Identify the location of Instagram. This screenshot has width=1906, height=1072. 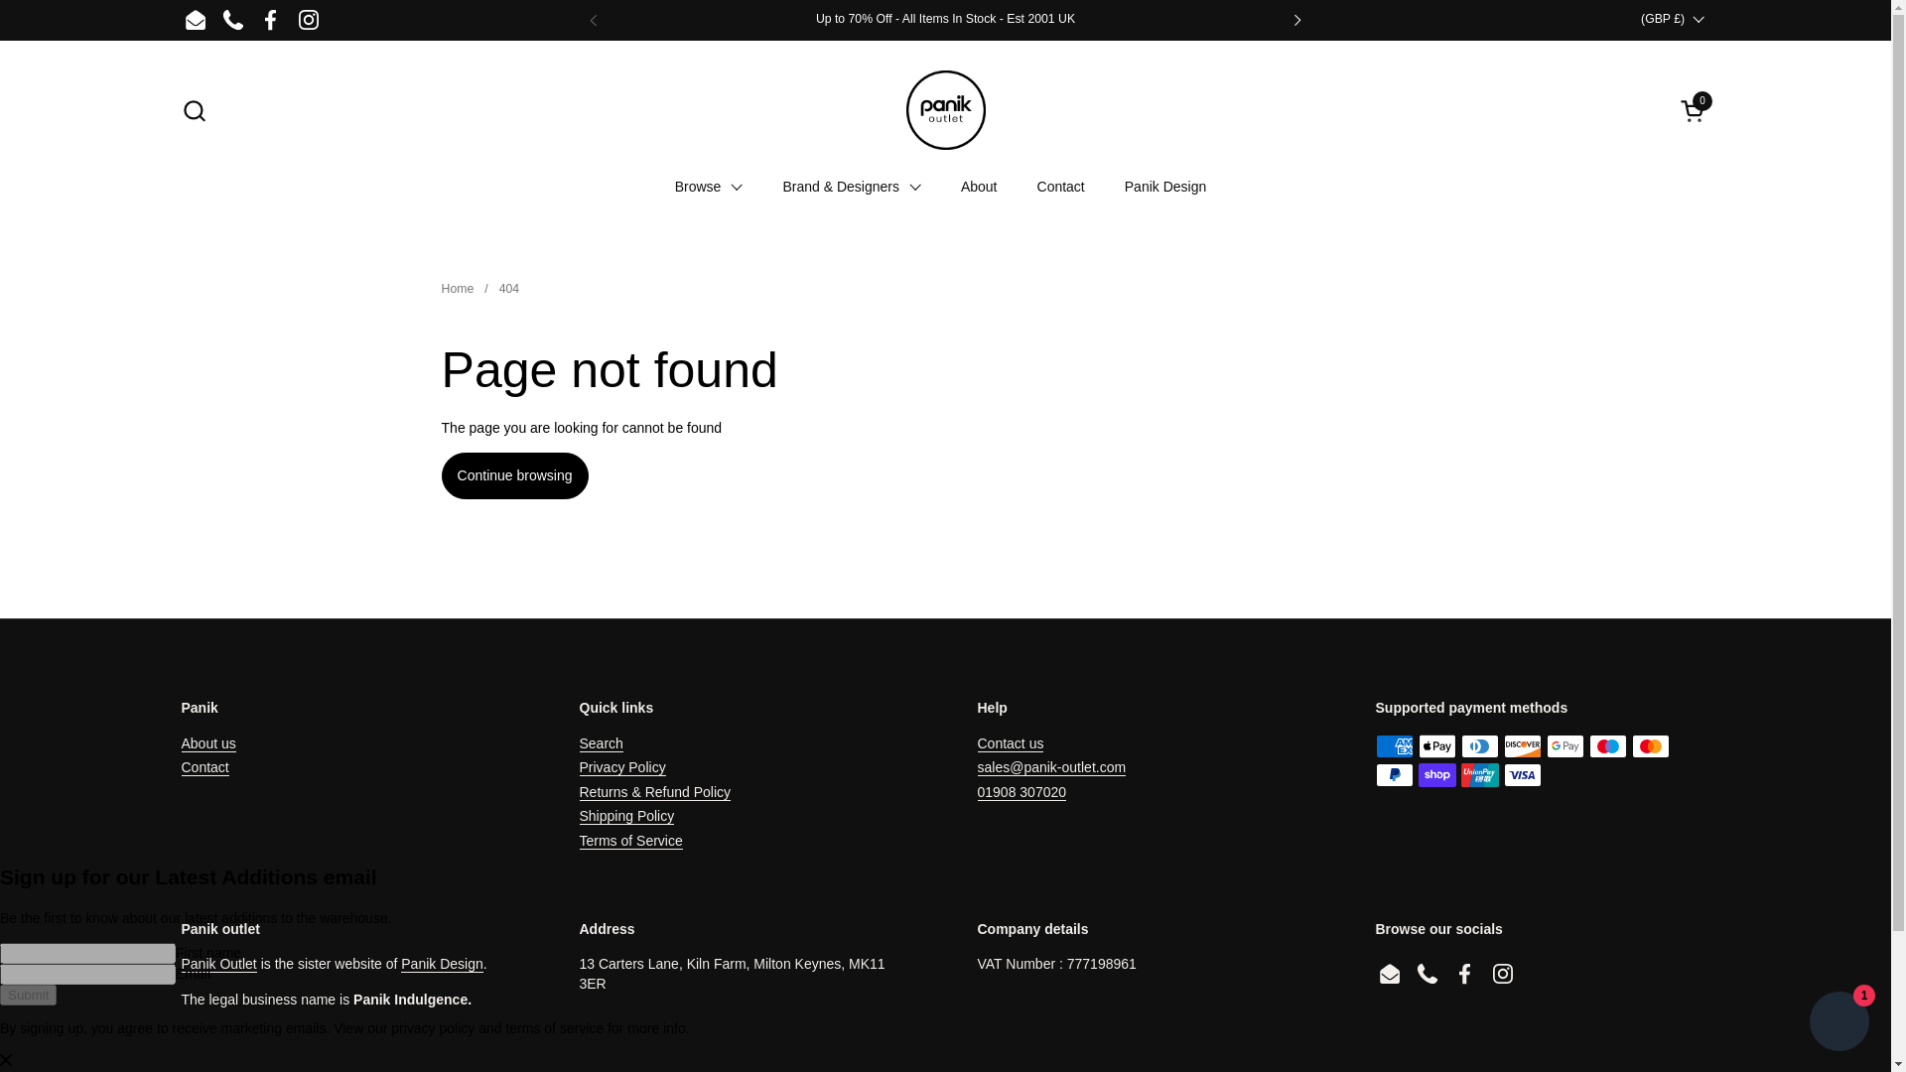
(308, 20).